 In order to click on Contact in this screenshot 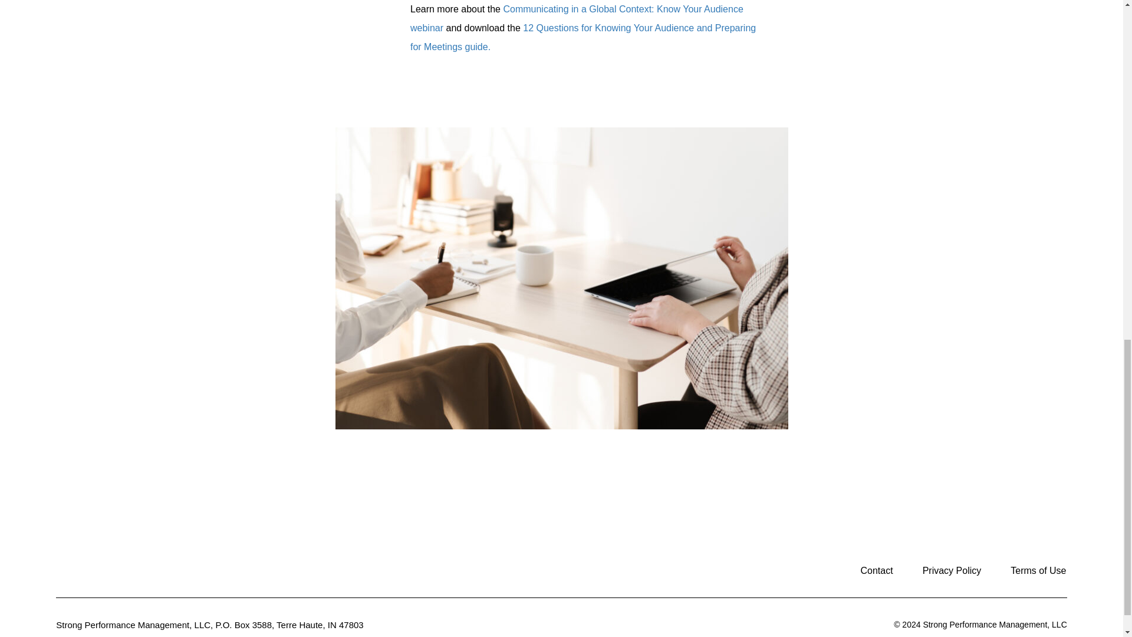, I will do `click(876, 571)`.